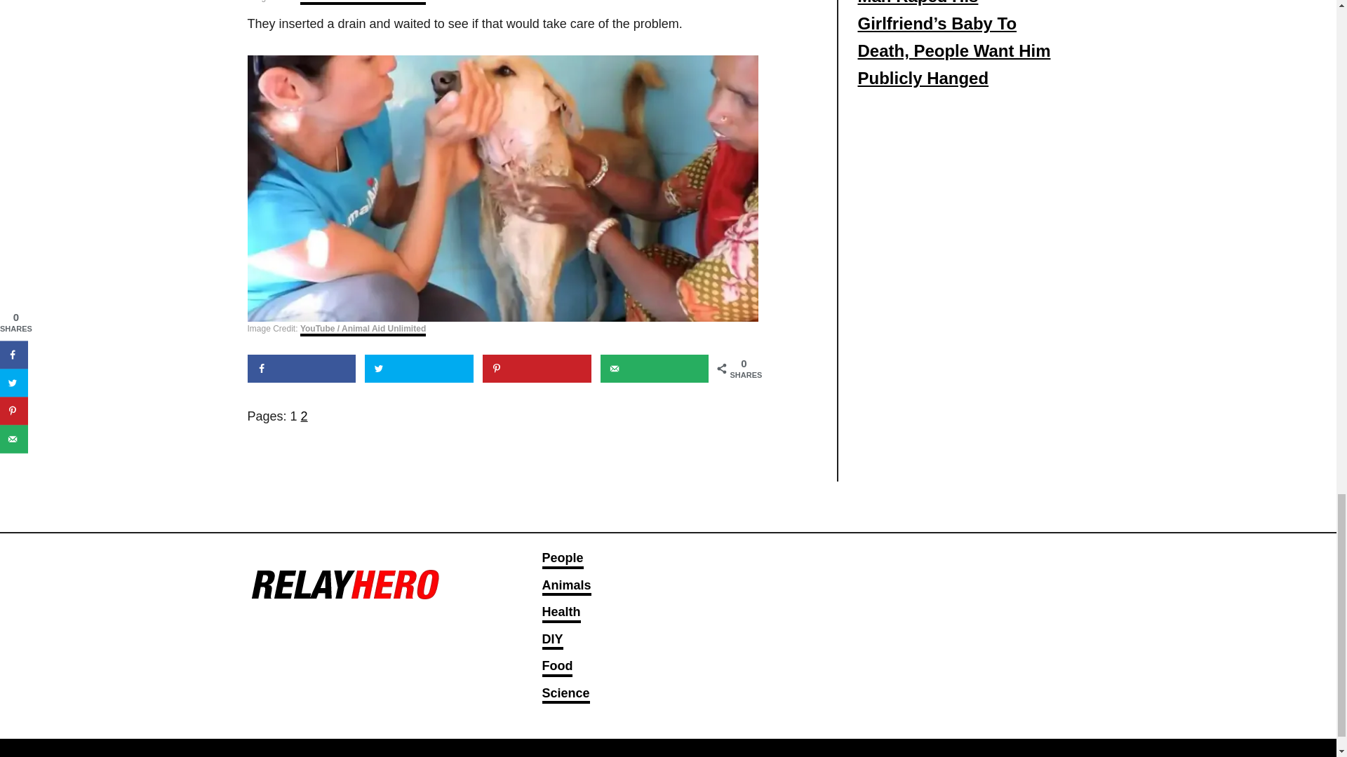  I want to click on Share on Facebook, so click(300, 369).